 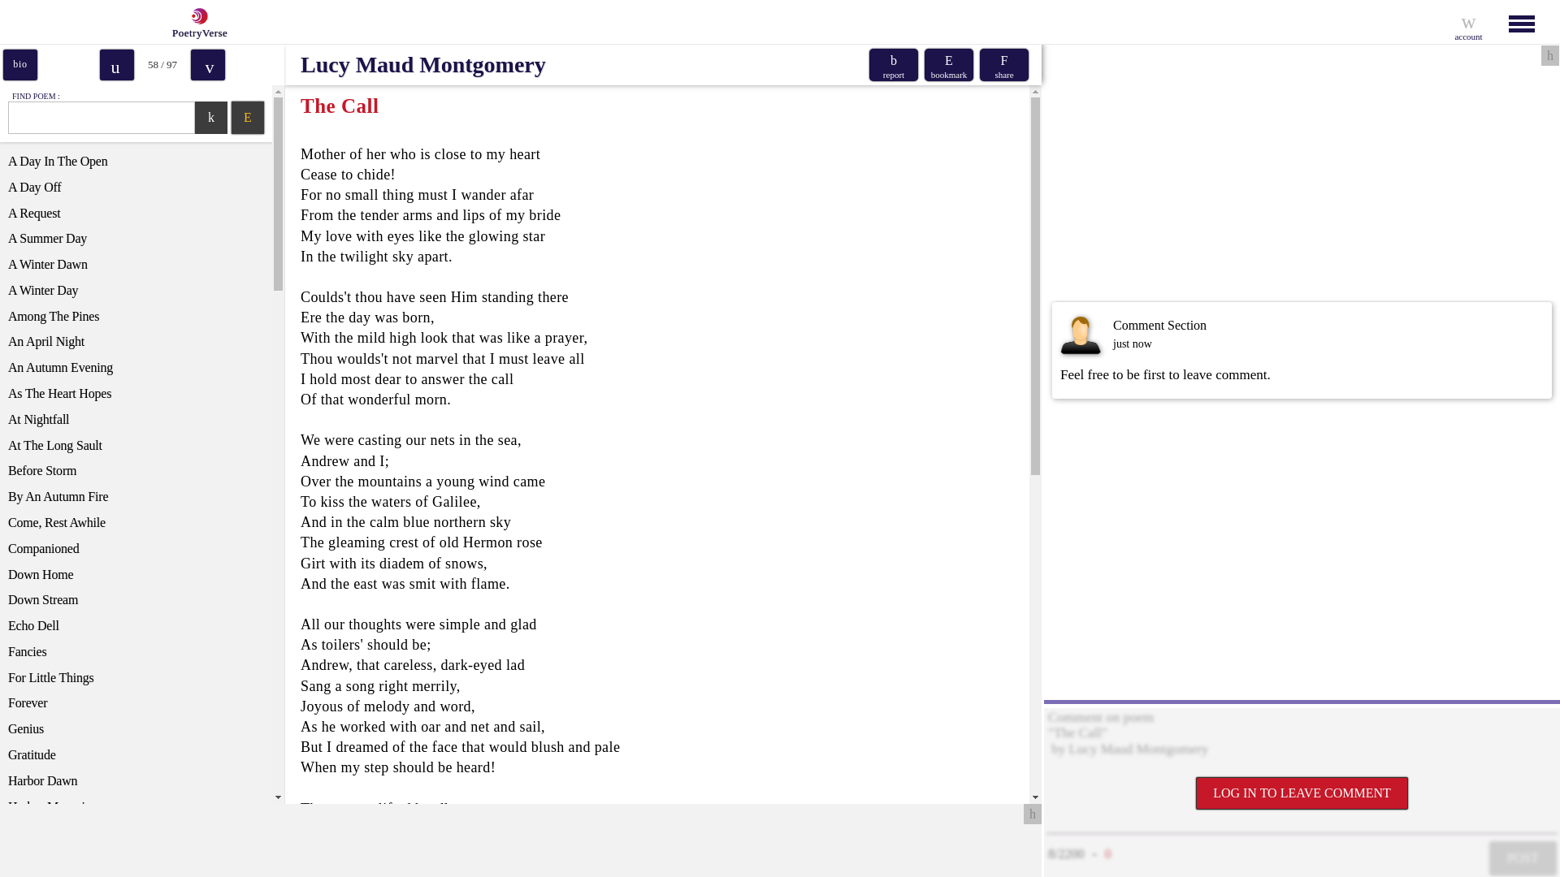 I want to click on Poetry Verse Logo, so click(x=197, y=16).